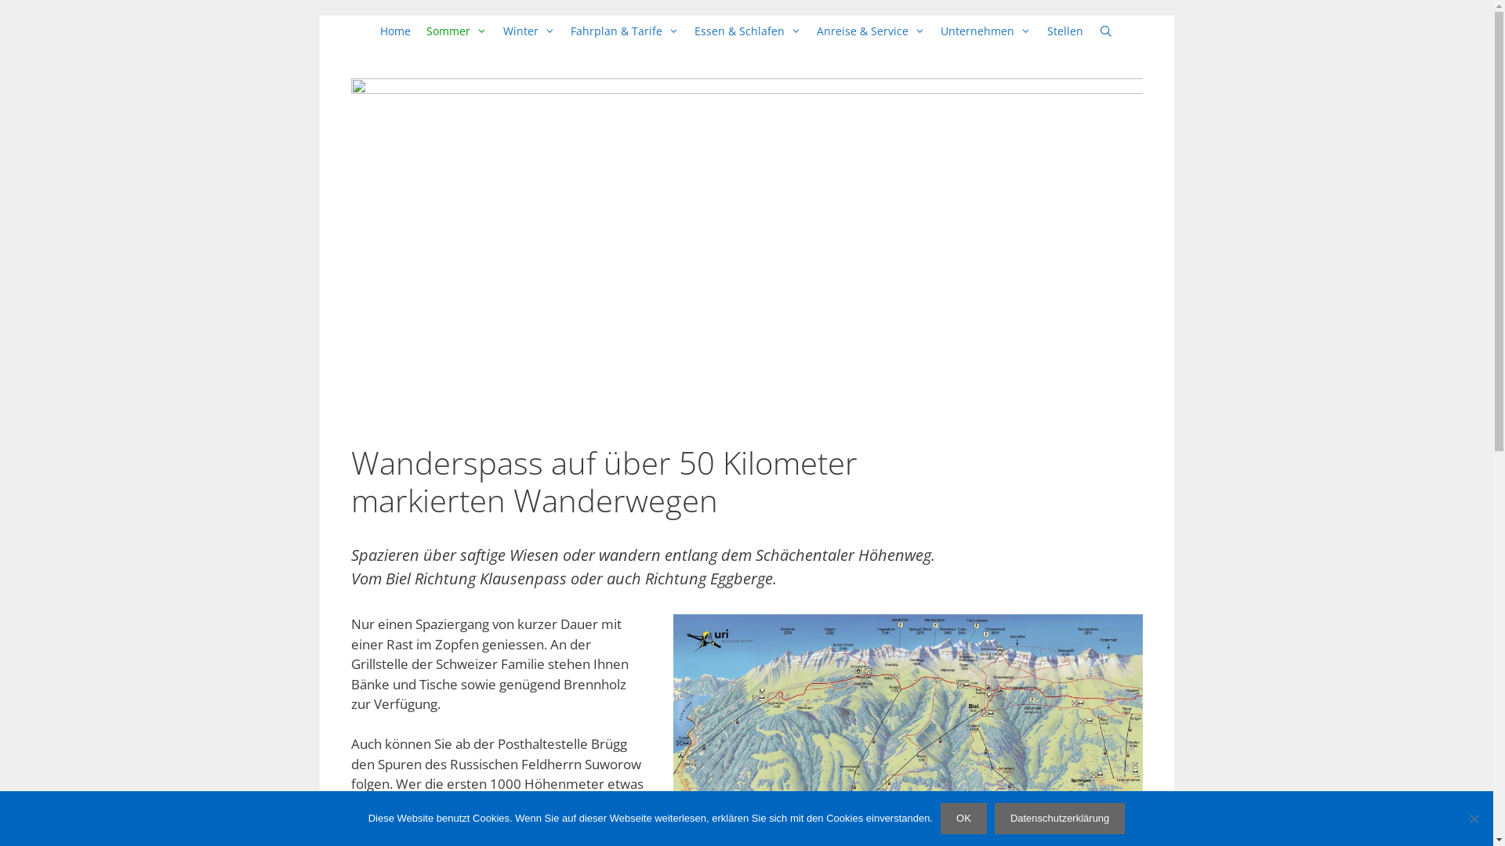 The image size is (1505, 846). I want to click on Winter, so click(529, 31).